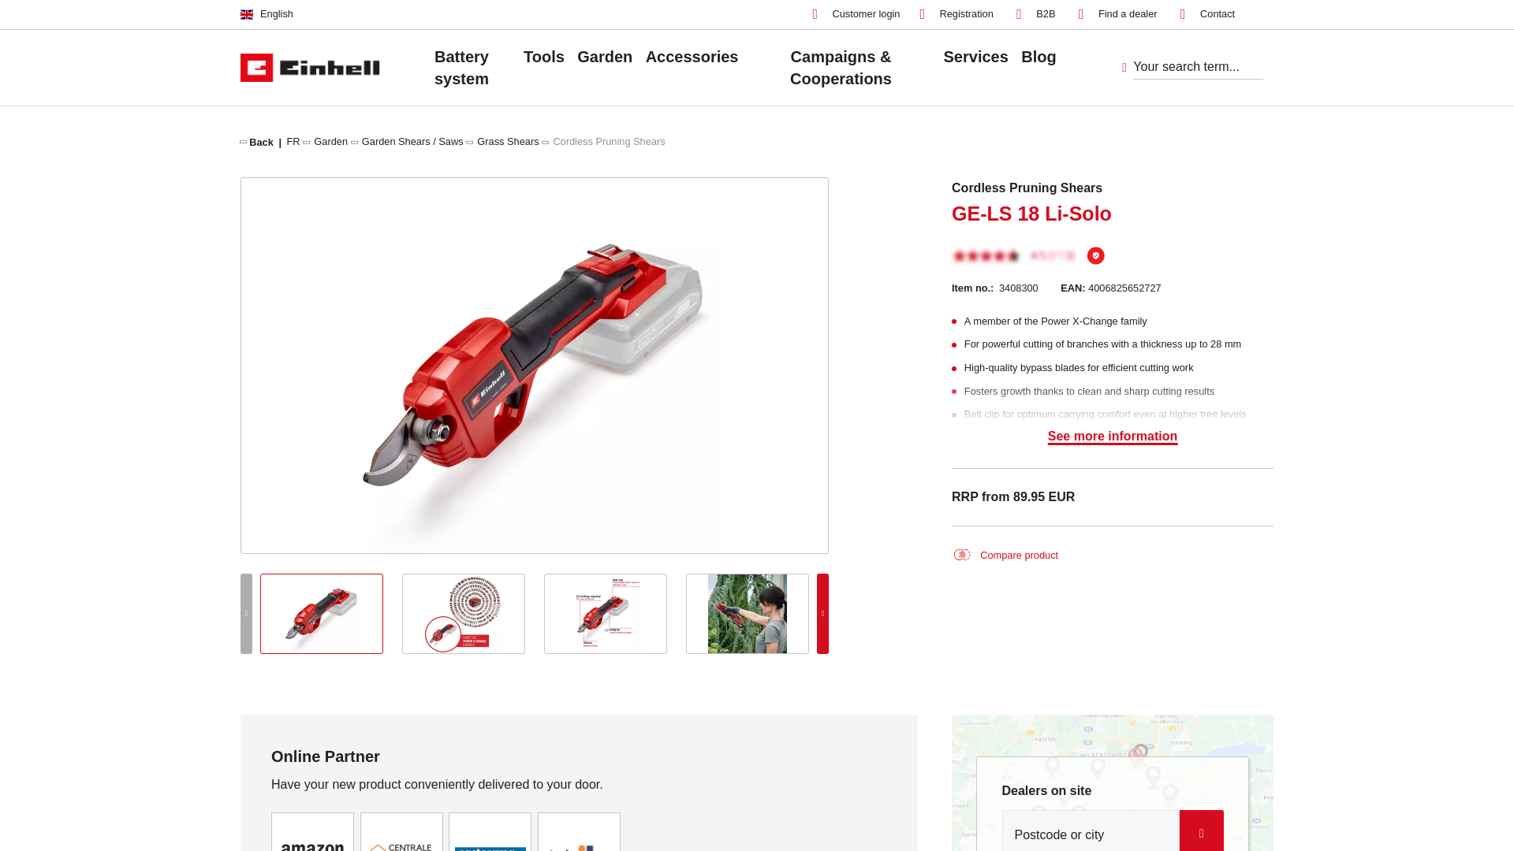 The width and height of the screenshot is (1514, 851). What do you see at coordinates (1118, 14) in the screenshot?
I see `Find a dealer` at bounding box center [1118, 14].